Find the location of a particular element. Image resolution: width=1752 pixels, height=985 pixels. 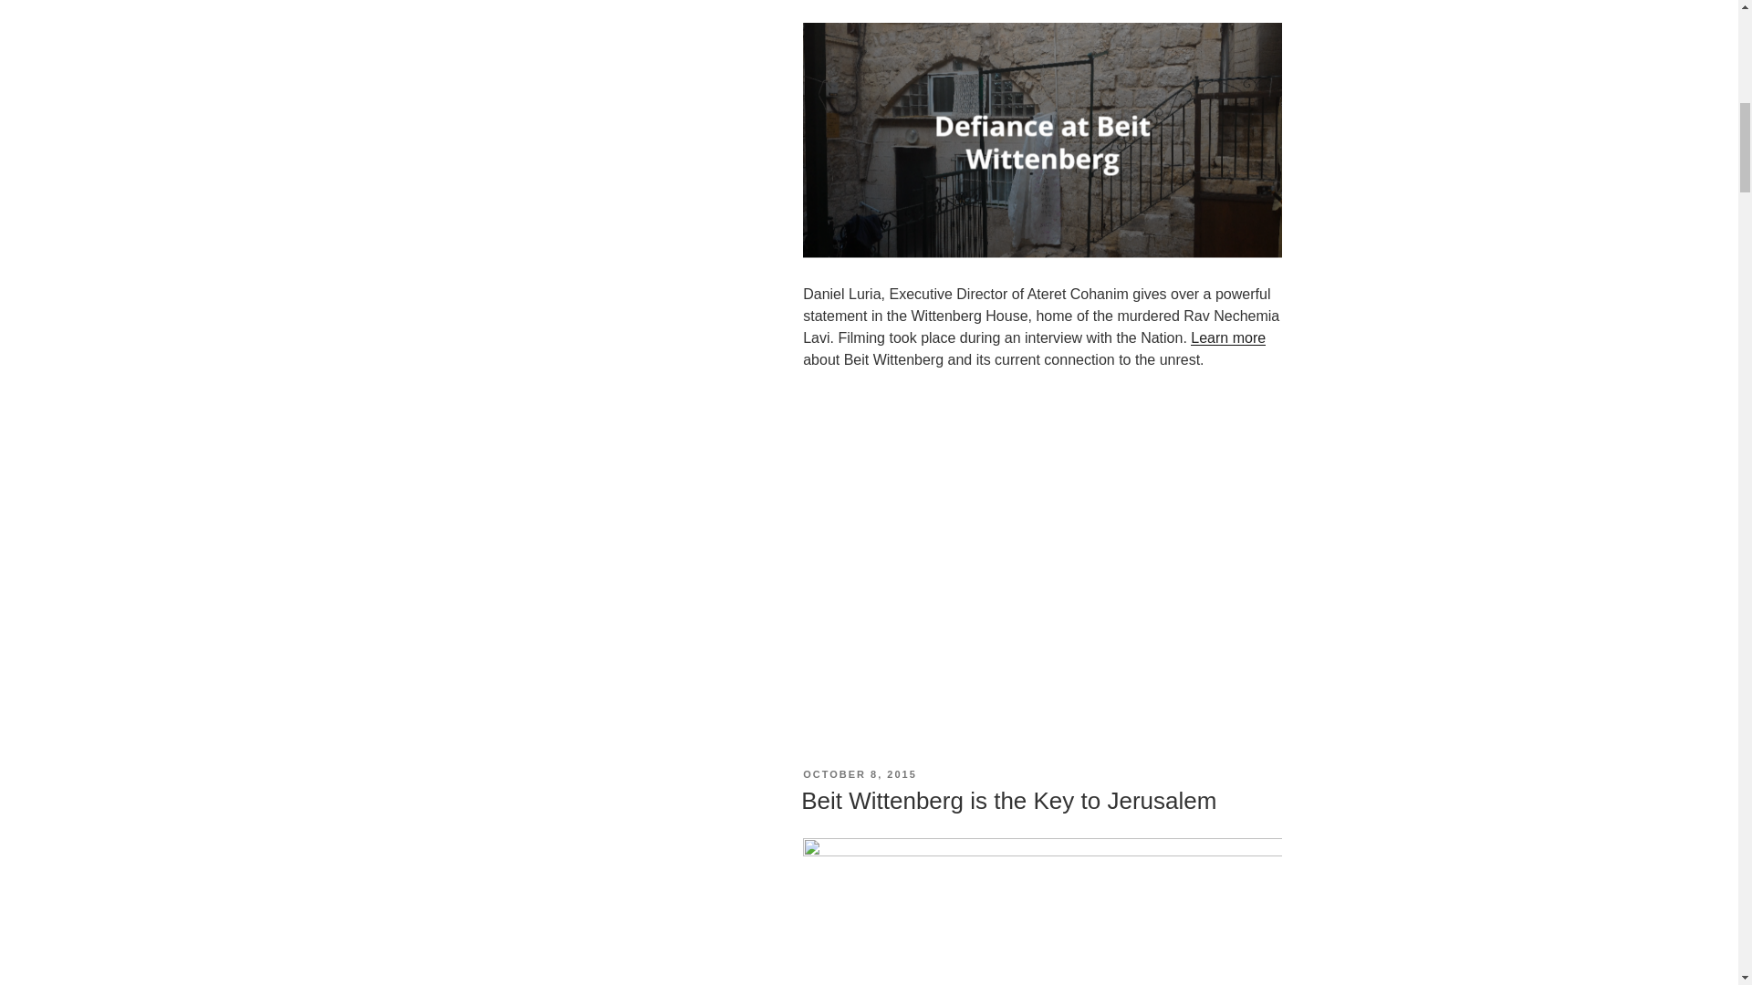

OCTOBER 8, 2015 is located at coordinates (860, 774).